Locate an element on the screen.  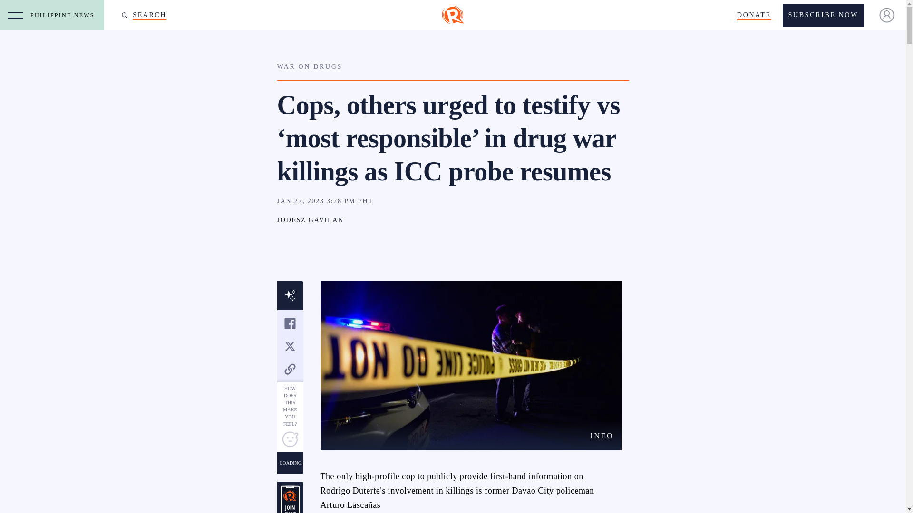
PHILIPPINE NEWS is located at coordinates (65, 15).